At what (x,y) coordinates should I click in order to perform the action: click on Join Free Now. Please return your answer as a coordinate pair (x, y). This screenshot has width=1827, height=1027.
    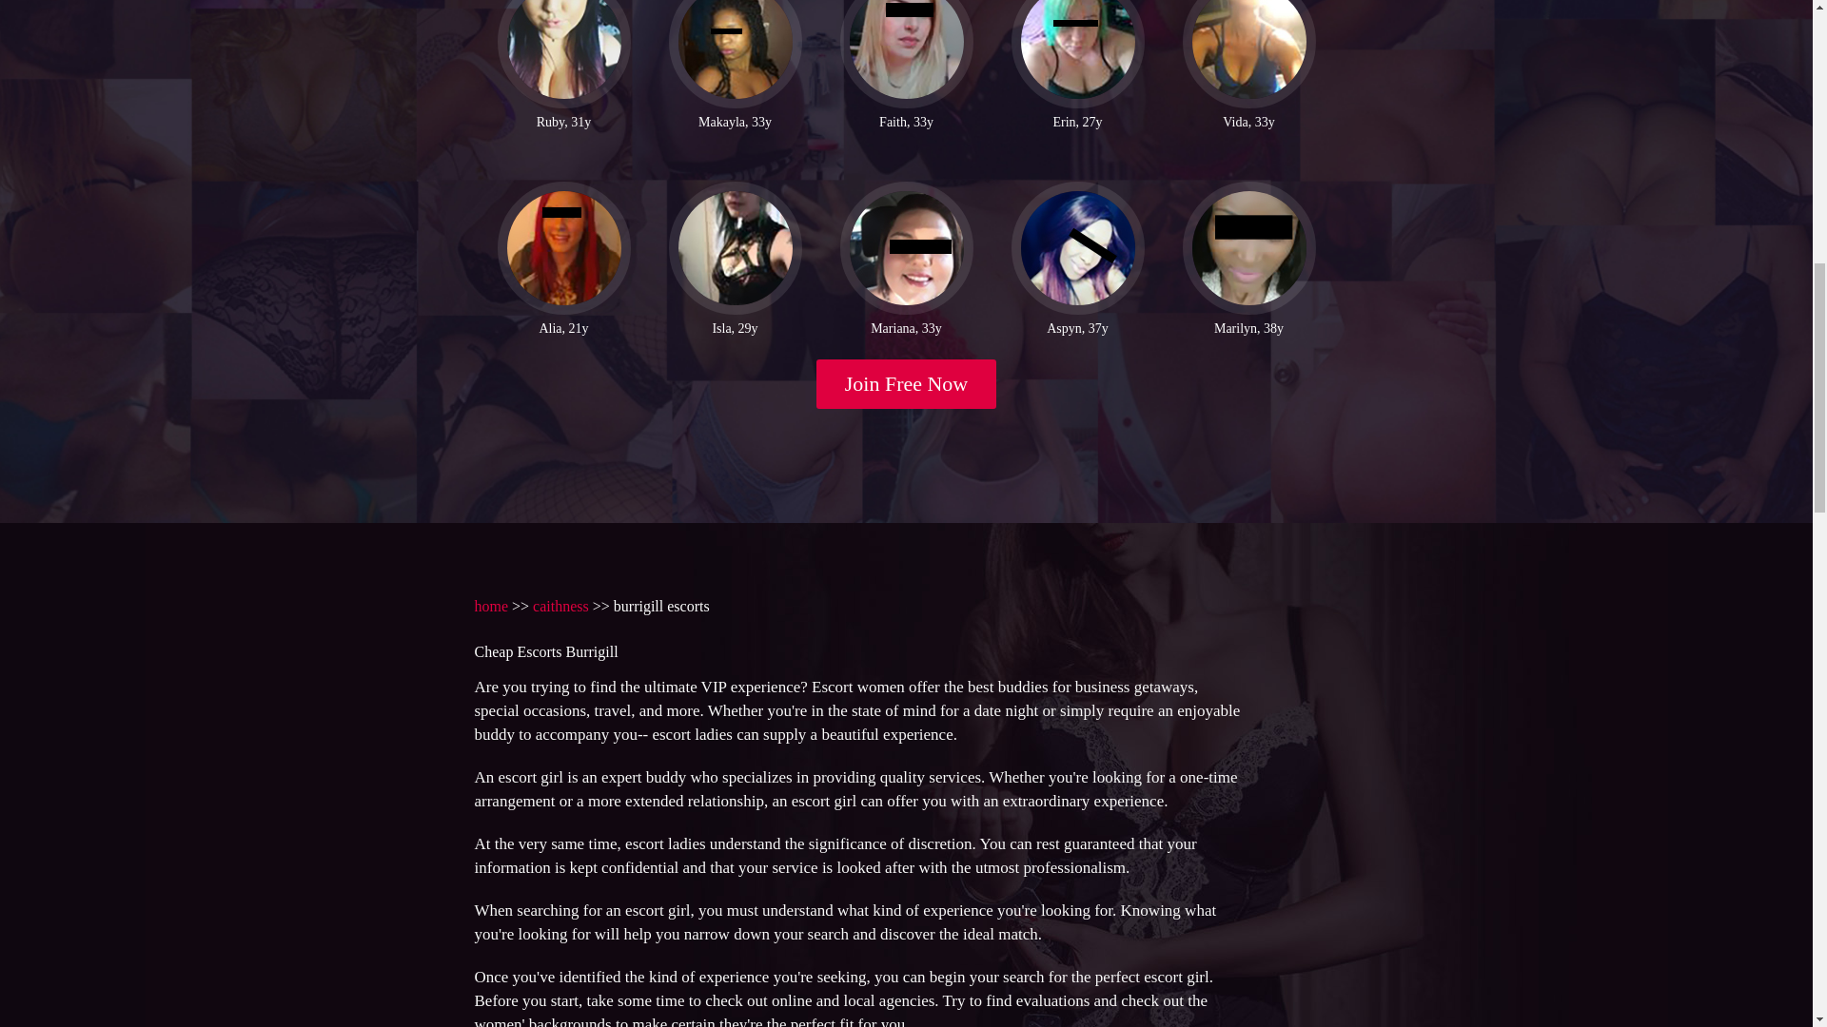
    Looking at the image, I should click on (907, 384).